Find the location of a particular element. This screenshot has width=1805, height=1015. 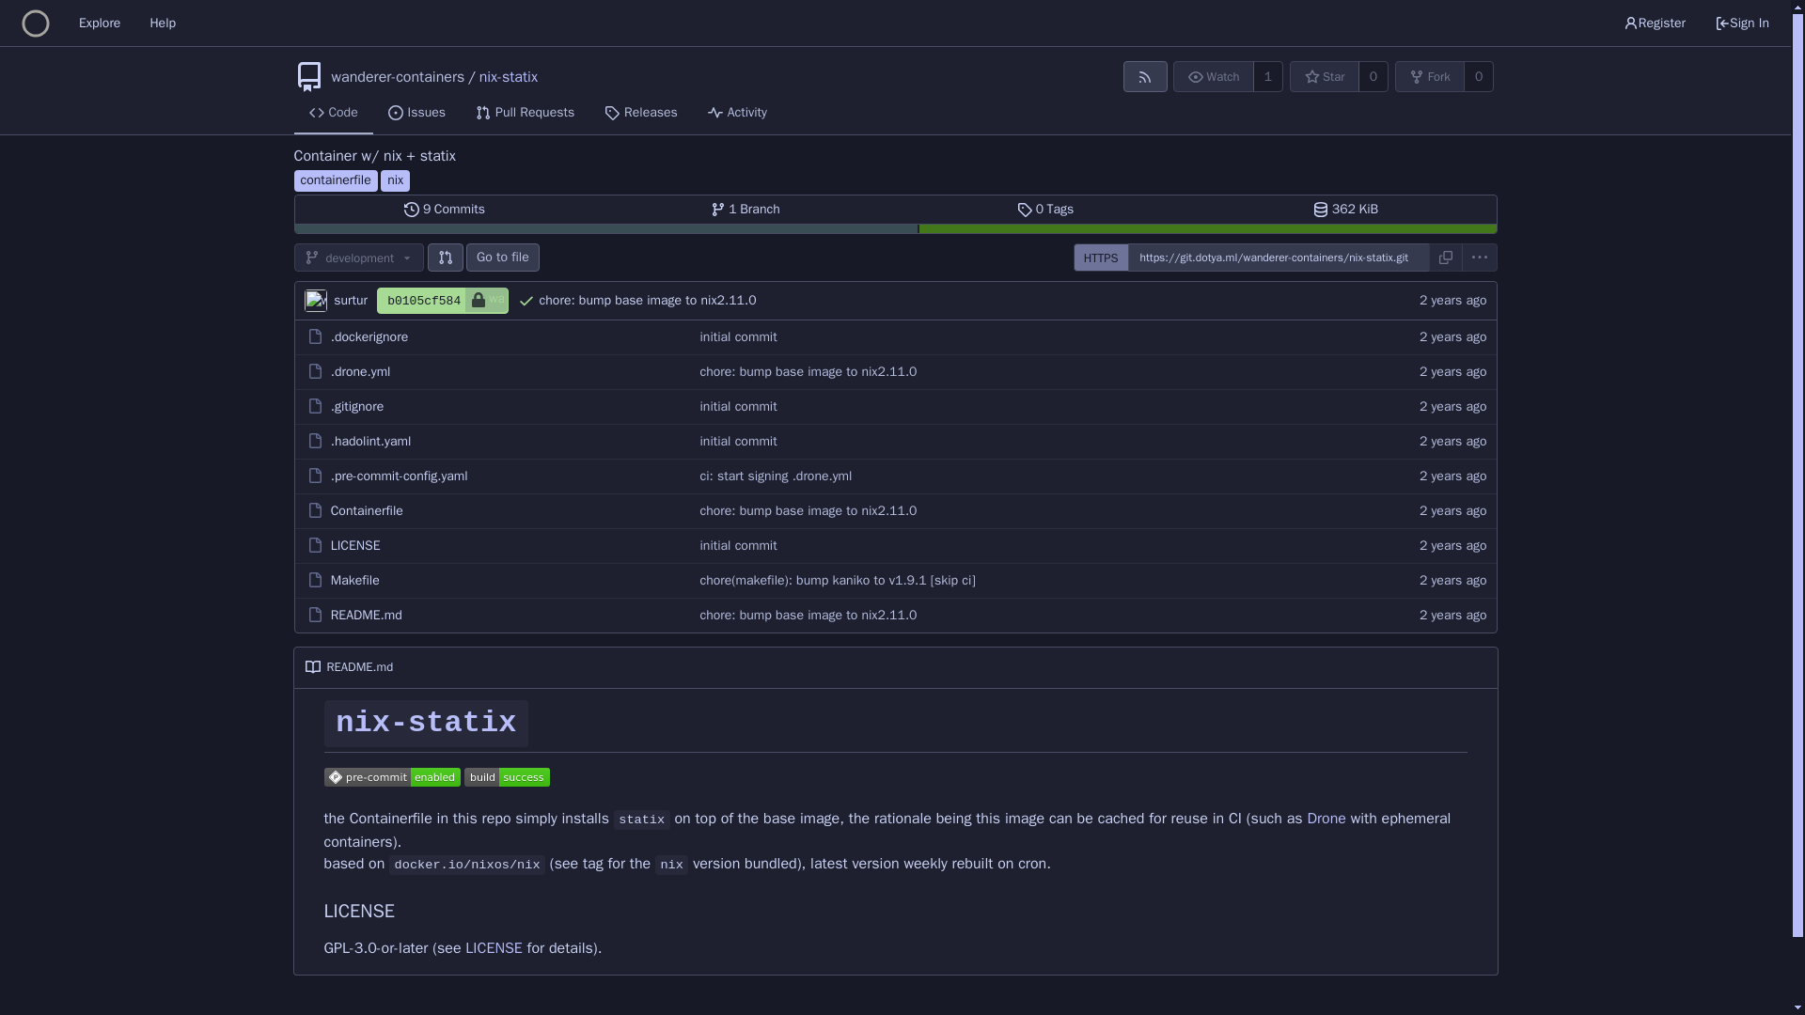

Explore is located at coordinates (1479, 76).